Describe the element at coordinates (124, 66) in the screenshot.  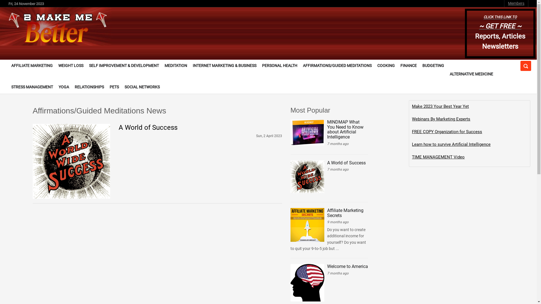
I see `SELF IMPROVEMENT & DEVELOPMENT` at that location.